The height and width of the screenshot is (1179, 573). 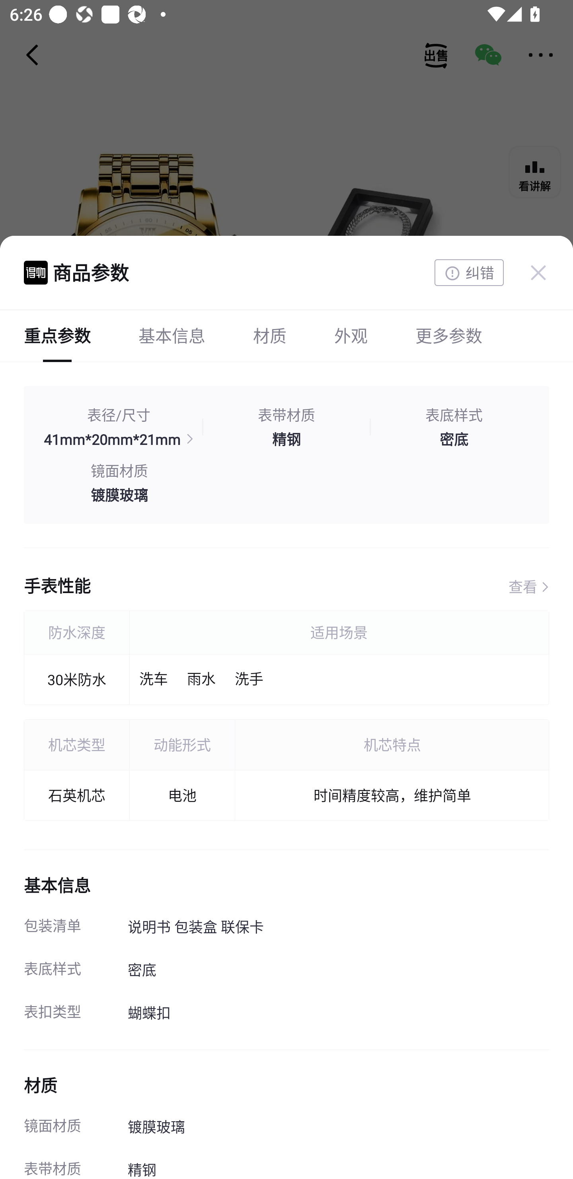 I want to click on 蝴蝶扣, so click(x=338, y=1014).